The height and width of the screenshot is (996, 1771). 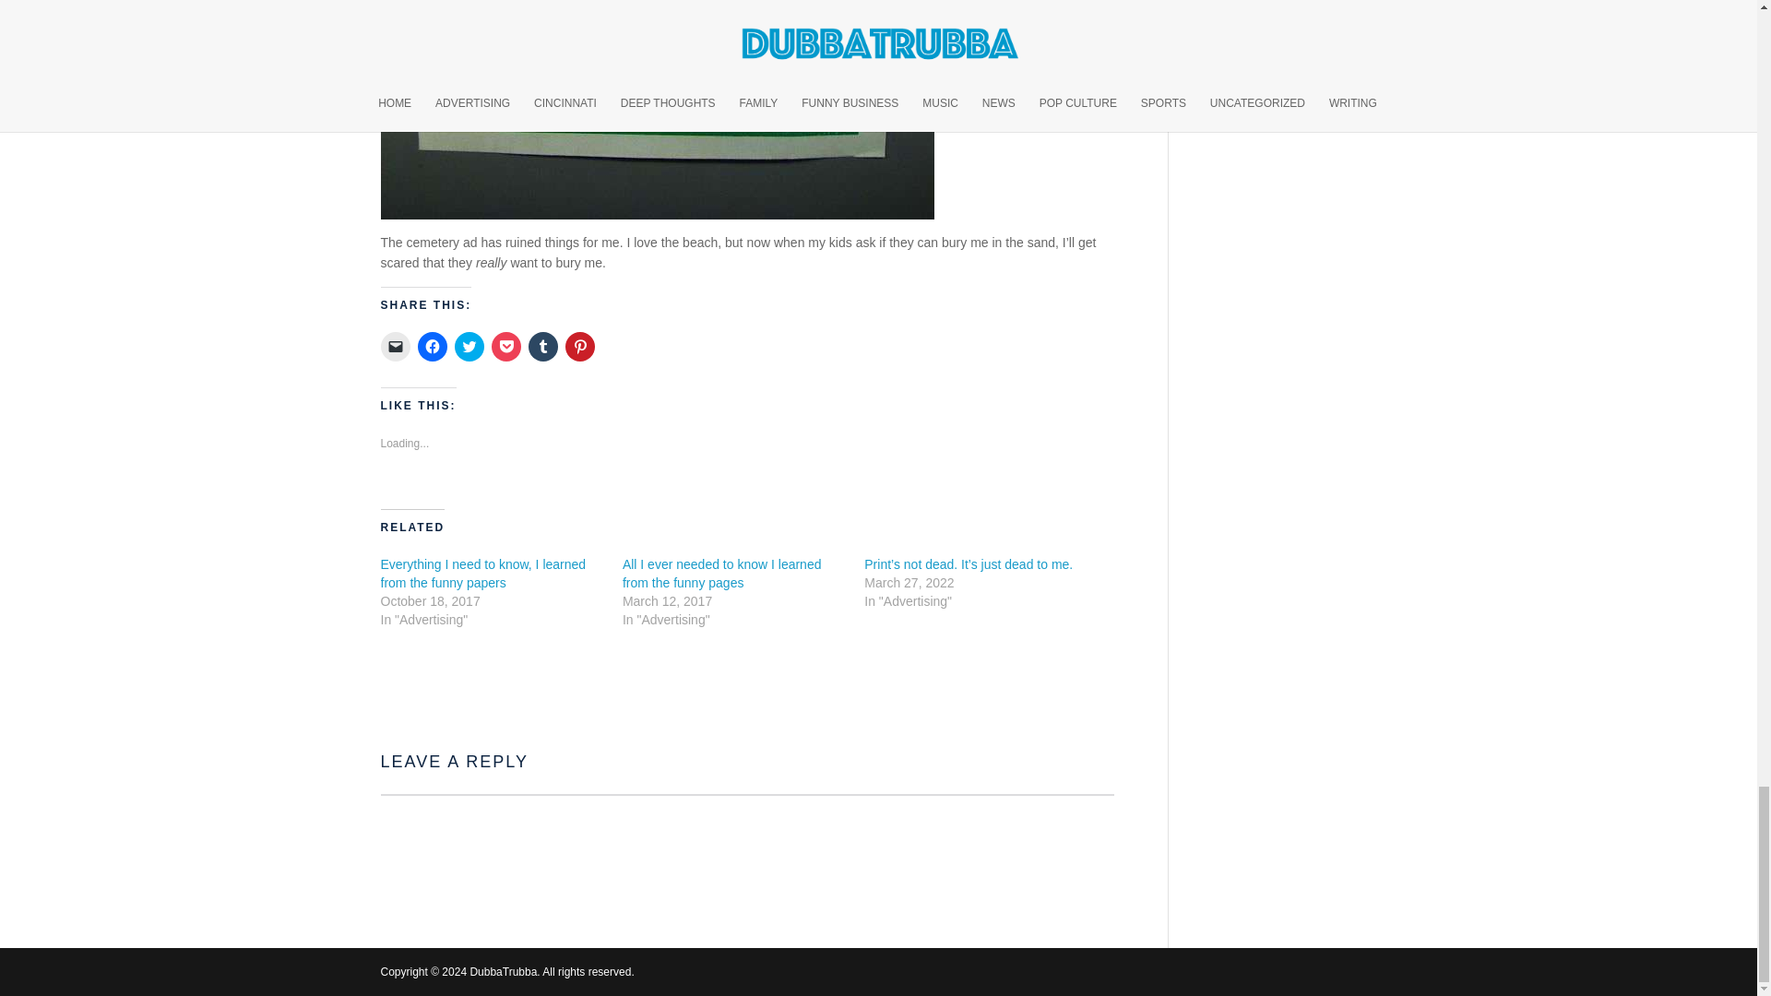 What do you see at coordinates (483, 574) in the screenshot?
I see `Everything I need to know, I learned from the funny papers` at bounding box center [483, 574].